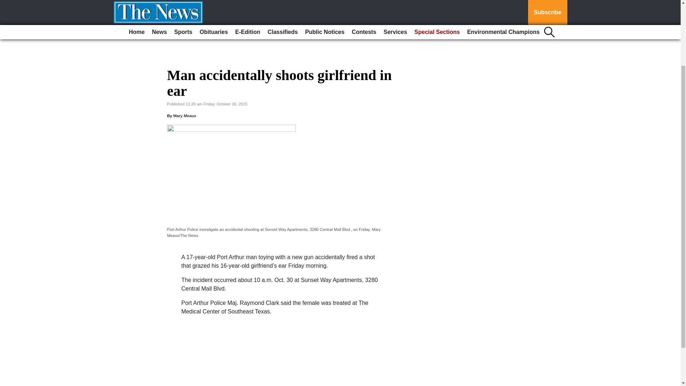  What do you see at coordinates (185, 116) in the screenshot?
I see `Mary Meaux` at bounding box center [185, 116].